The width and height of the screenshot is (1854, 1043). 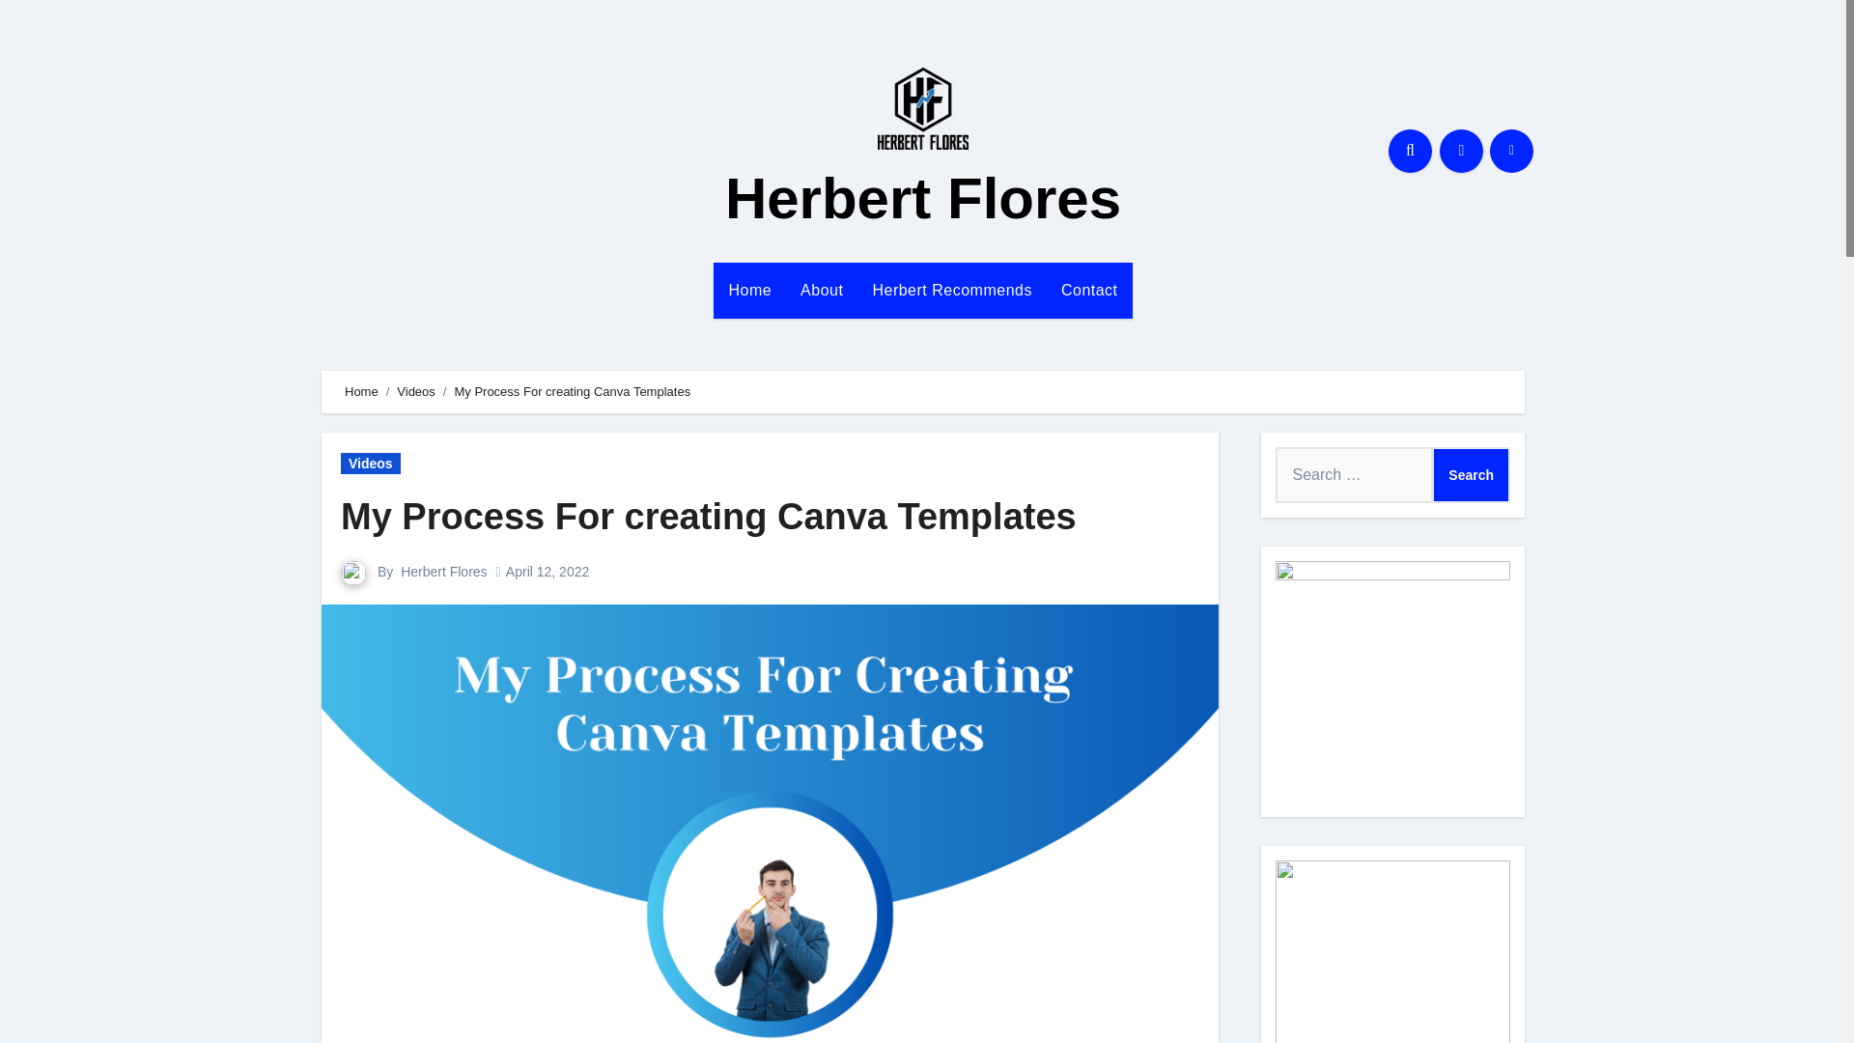 I want to click on Herbert Recommends, so click(x=952, y=291).